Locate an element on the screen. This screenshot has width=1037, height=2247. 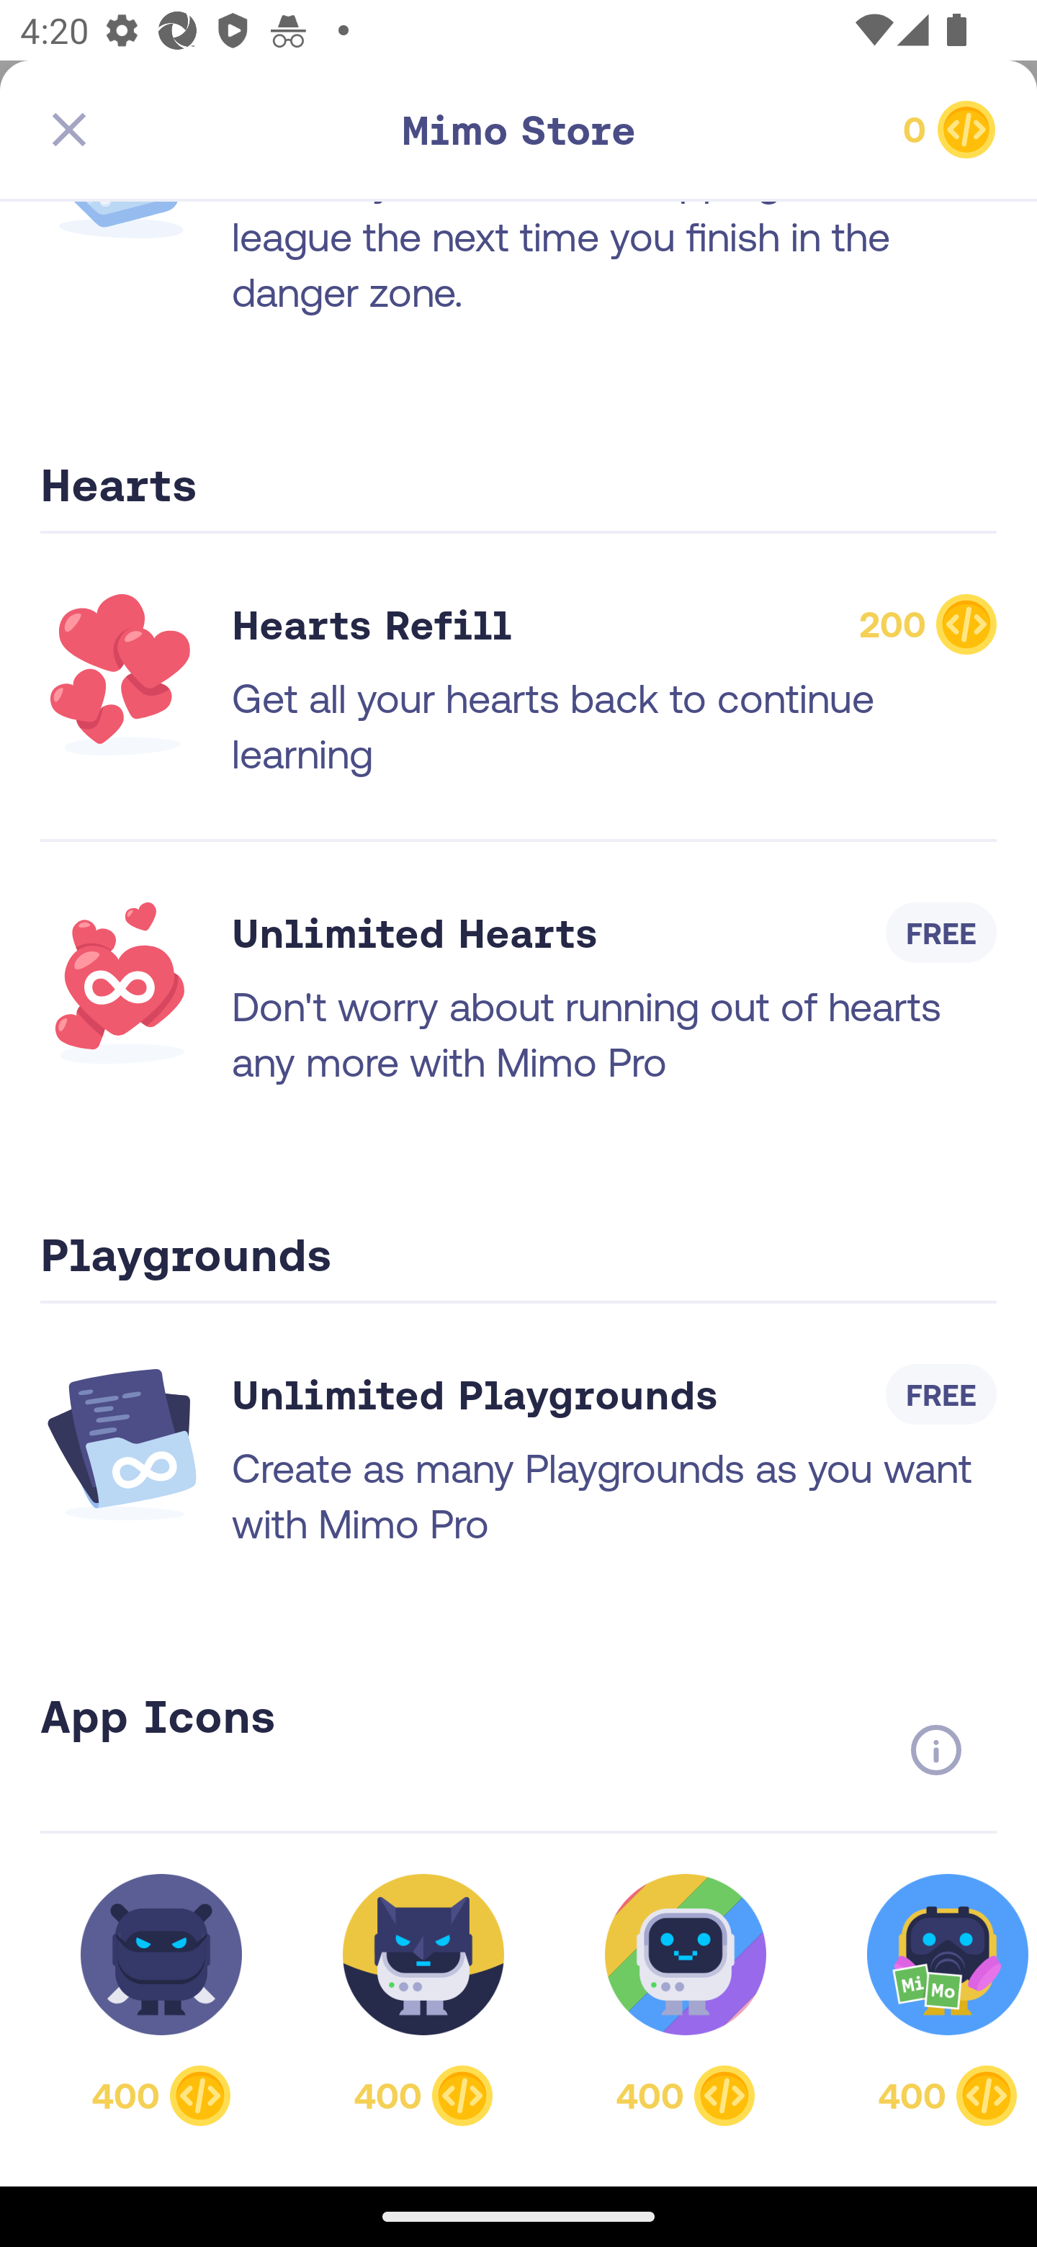
Path Toolbar Image 0 is located at coordinates (844, 130).